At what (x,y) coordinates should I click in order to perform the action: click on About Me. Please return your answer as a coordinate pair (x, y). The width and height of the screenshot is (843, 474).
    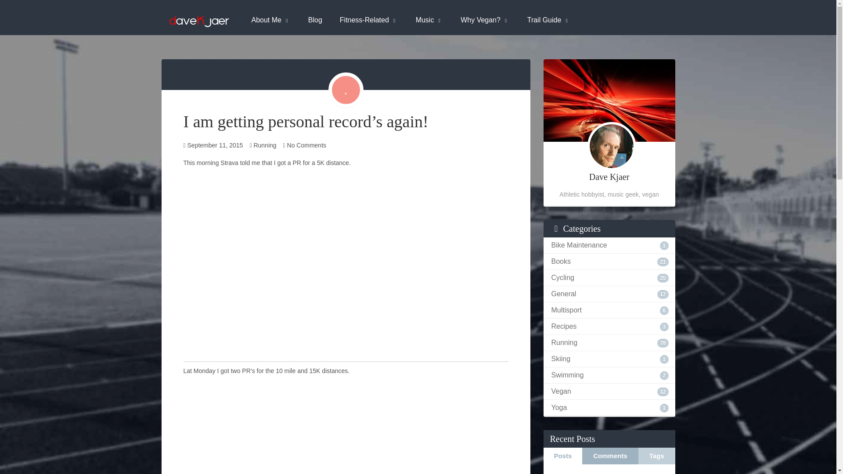
    Looking at the image, I should click on (270, 19).